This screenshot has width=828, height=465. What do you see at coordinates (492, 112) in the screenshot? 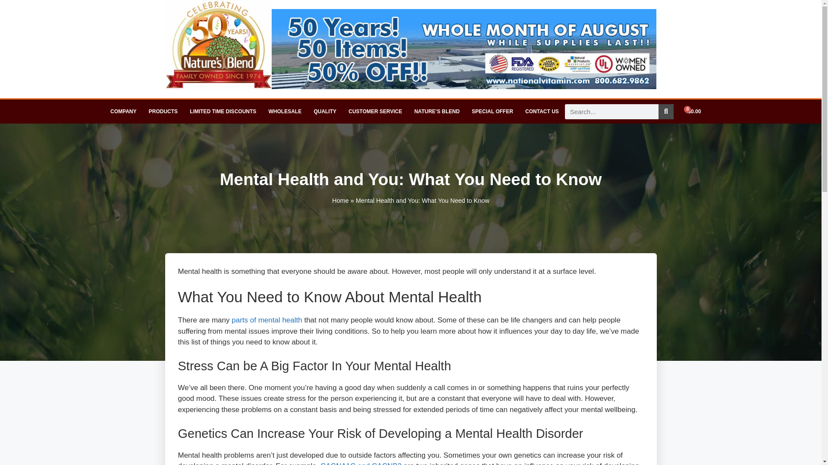
I see `SPECIAL OFFER` at bounding box center [492, 112].